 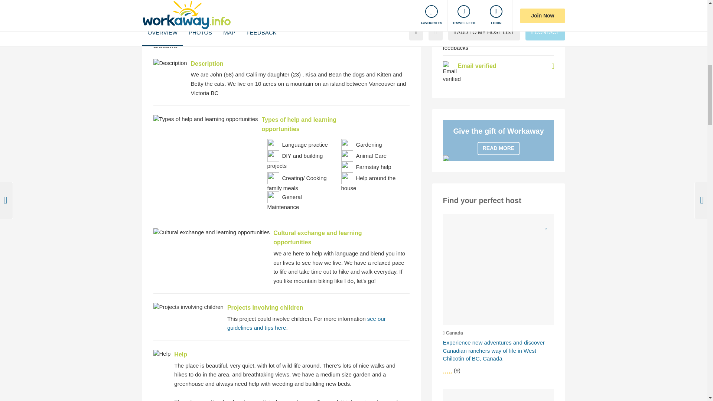 I want to click on What's this?, so click(x=553, y=44).